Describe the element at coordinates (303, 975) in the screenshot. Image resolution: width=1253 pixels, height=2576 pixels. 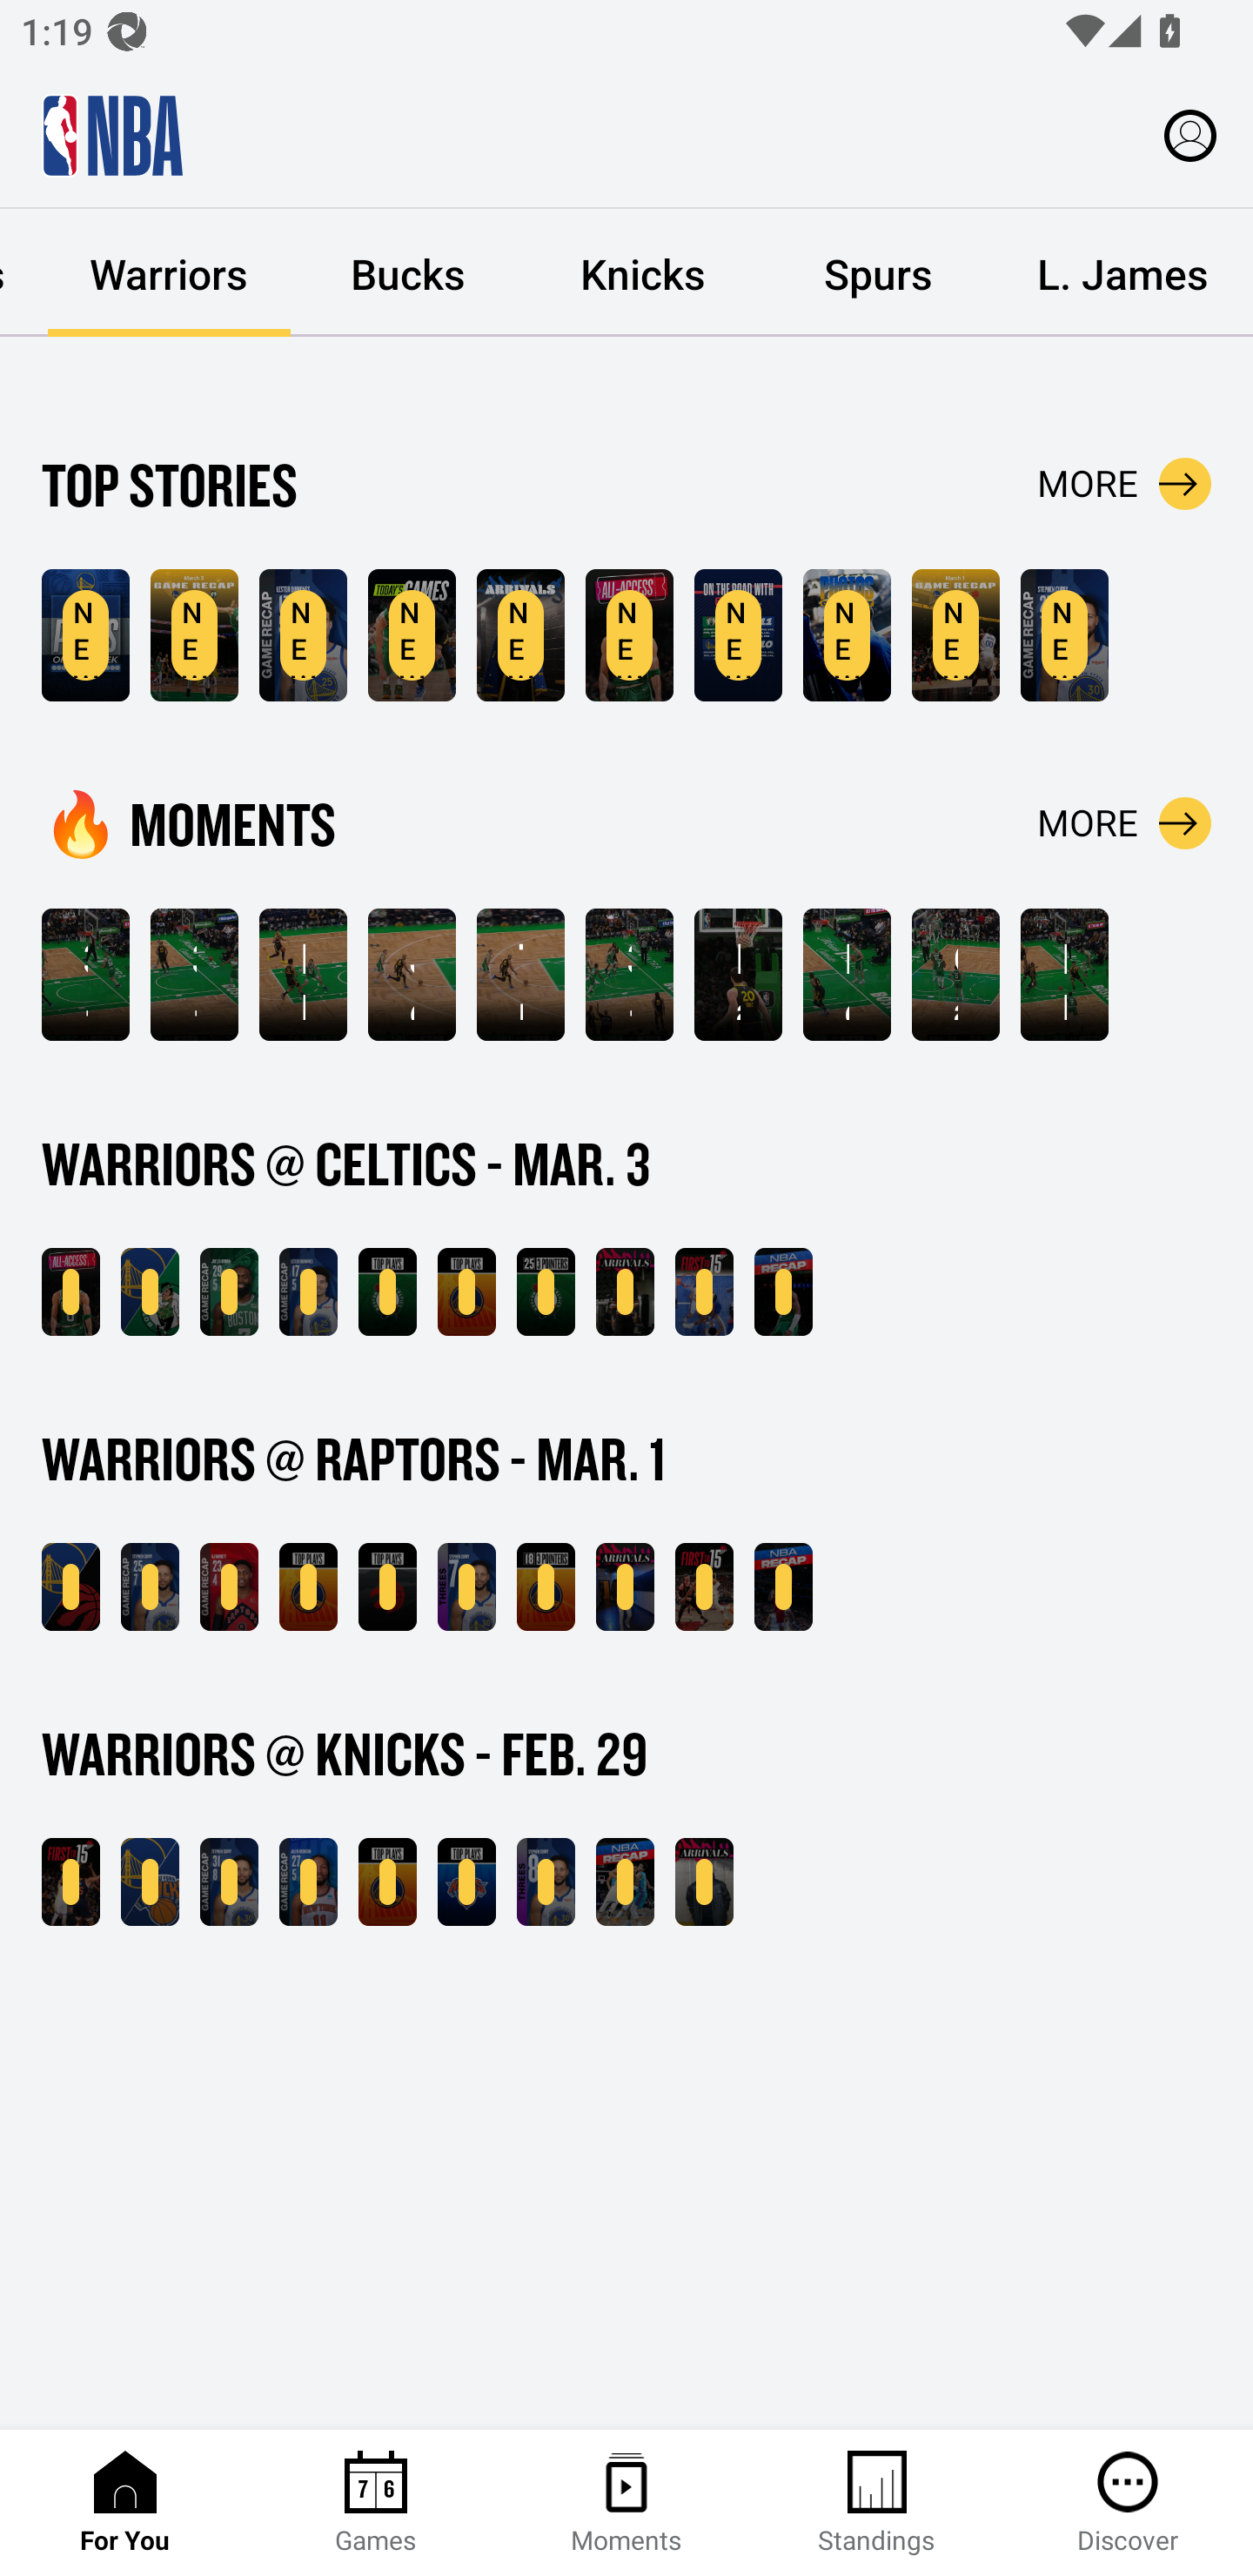
I see `Block by Jerome Robinson` at that location.